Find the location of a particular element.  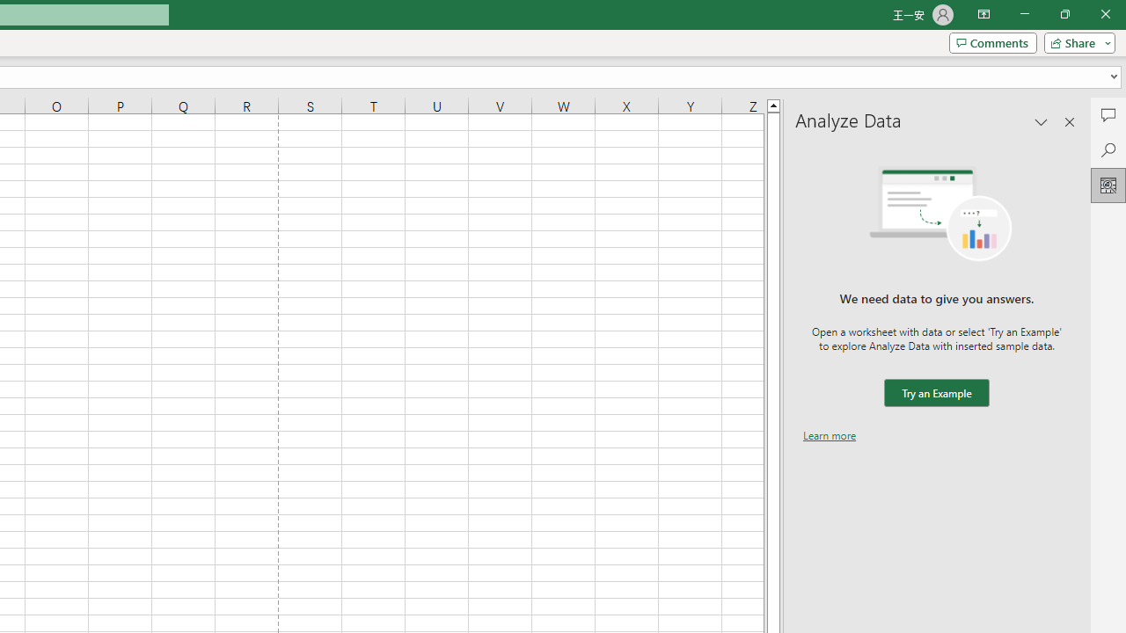

Search is located at coordinates (1108, 149).